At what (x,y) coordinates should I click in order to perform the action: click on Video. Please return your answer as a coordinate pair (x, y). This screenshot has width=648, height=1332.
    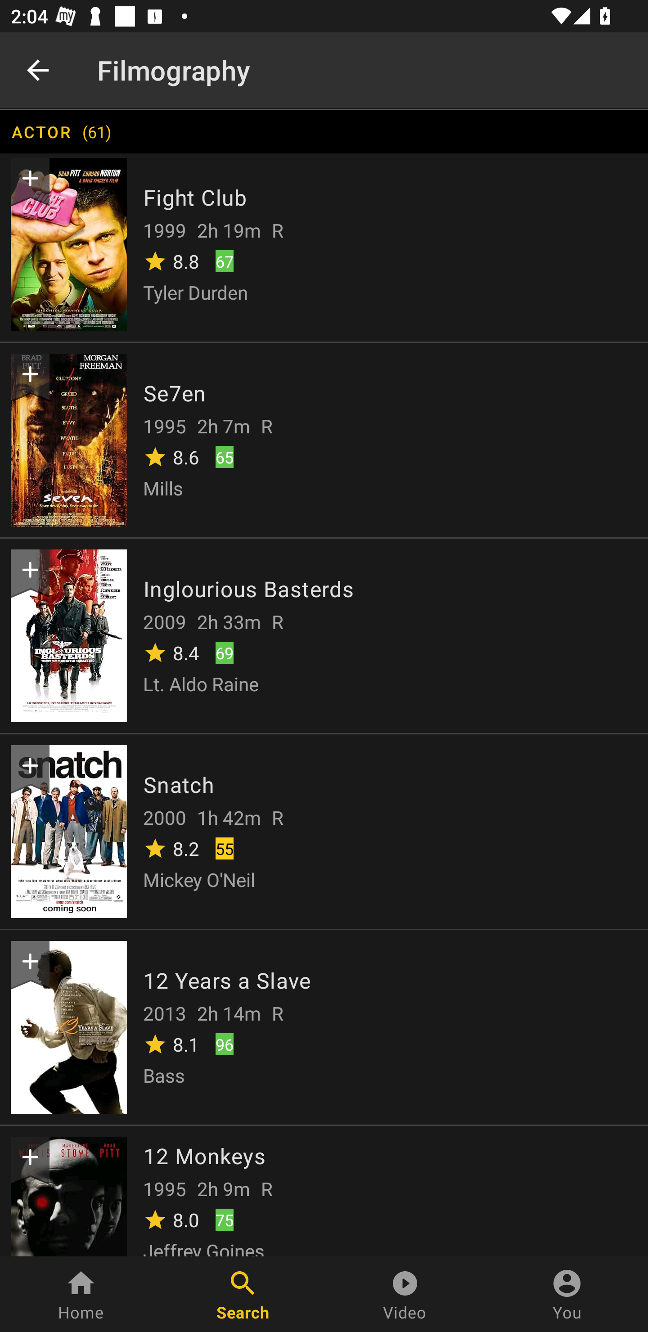
    Looking at the image, I should click on (405, 1294).